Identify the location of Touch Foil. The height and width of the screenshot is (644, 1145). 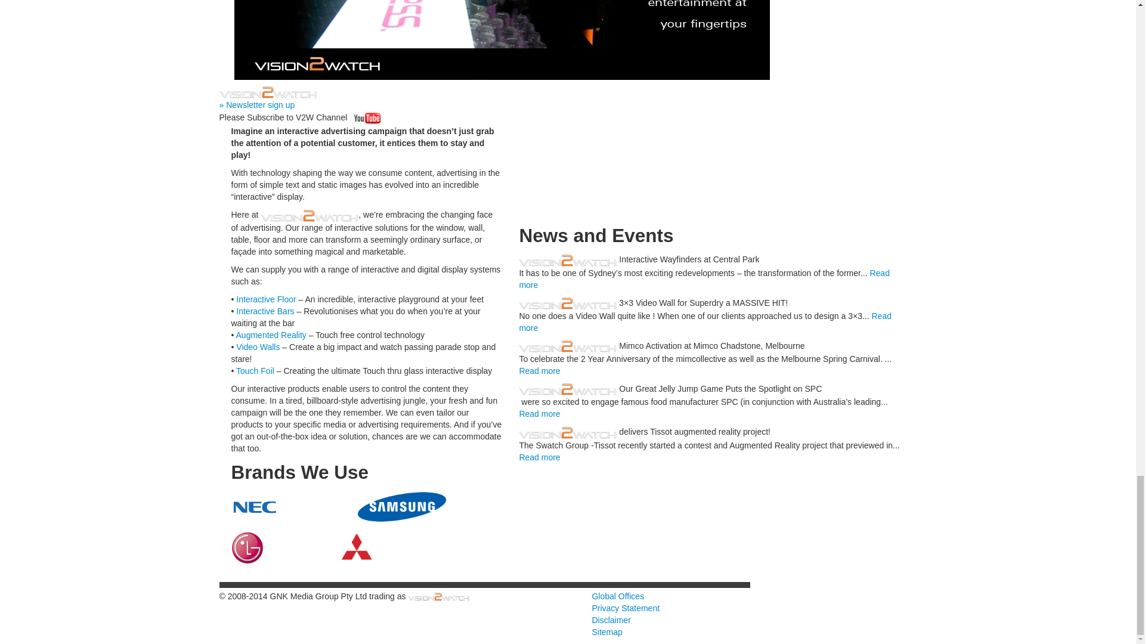
(255, 371).